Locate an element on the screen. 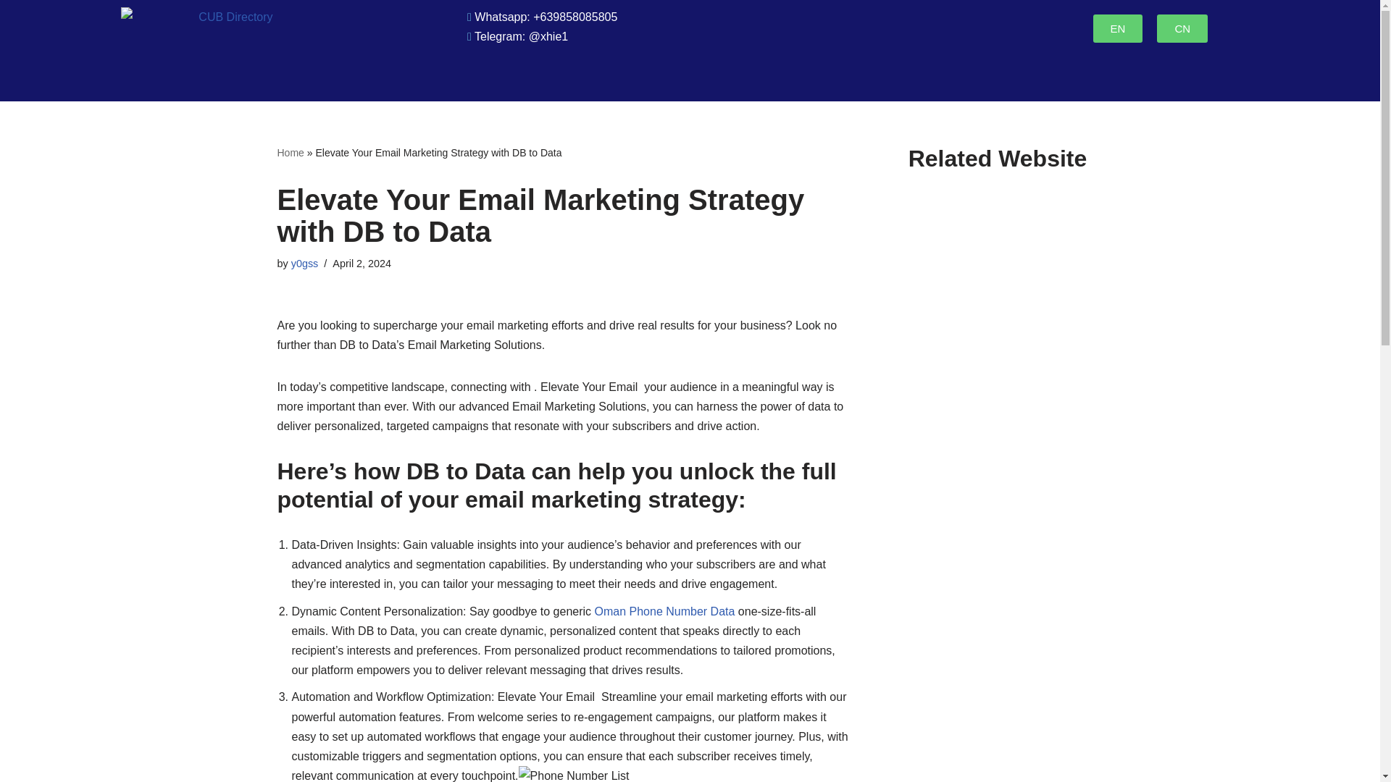  CN is located at coordinates (1182, 29).